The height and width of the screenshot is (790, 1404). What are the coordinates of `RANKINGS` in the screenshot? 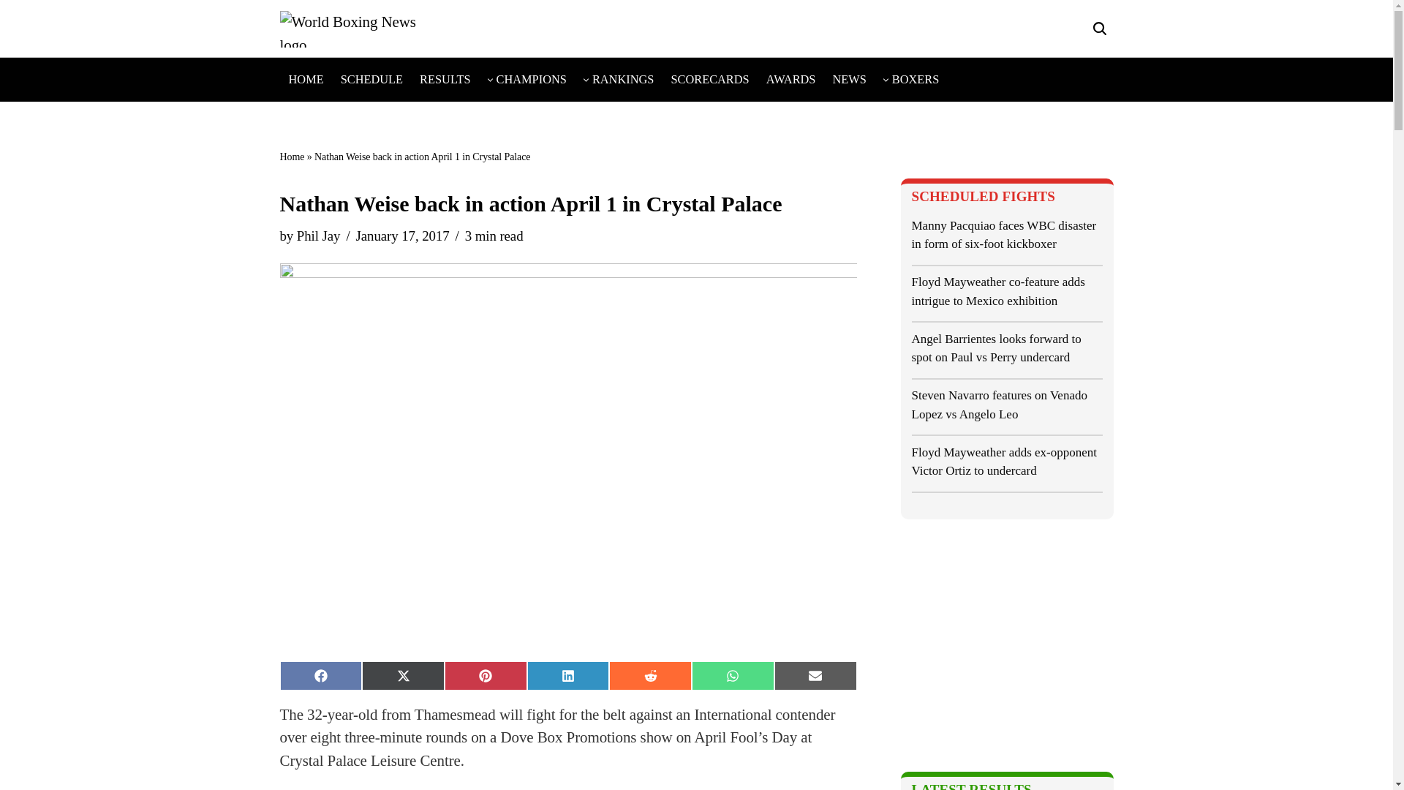 It's located at (623, 79).